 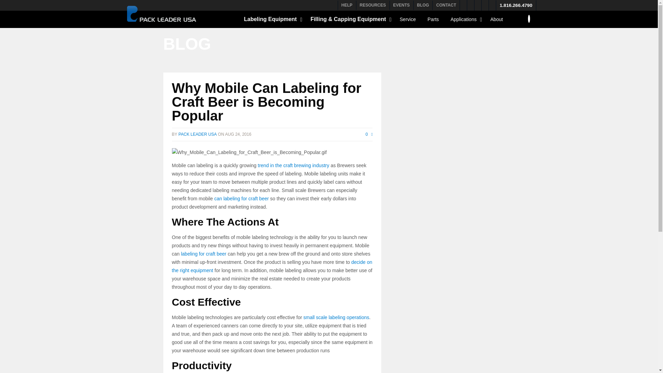 What do you see at coordinates (271, 21) in the screenshot?
I see `Labeling Equipment` at bounding box center [271, 21].